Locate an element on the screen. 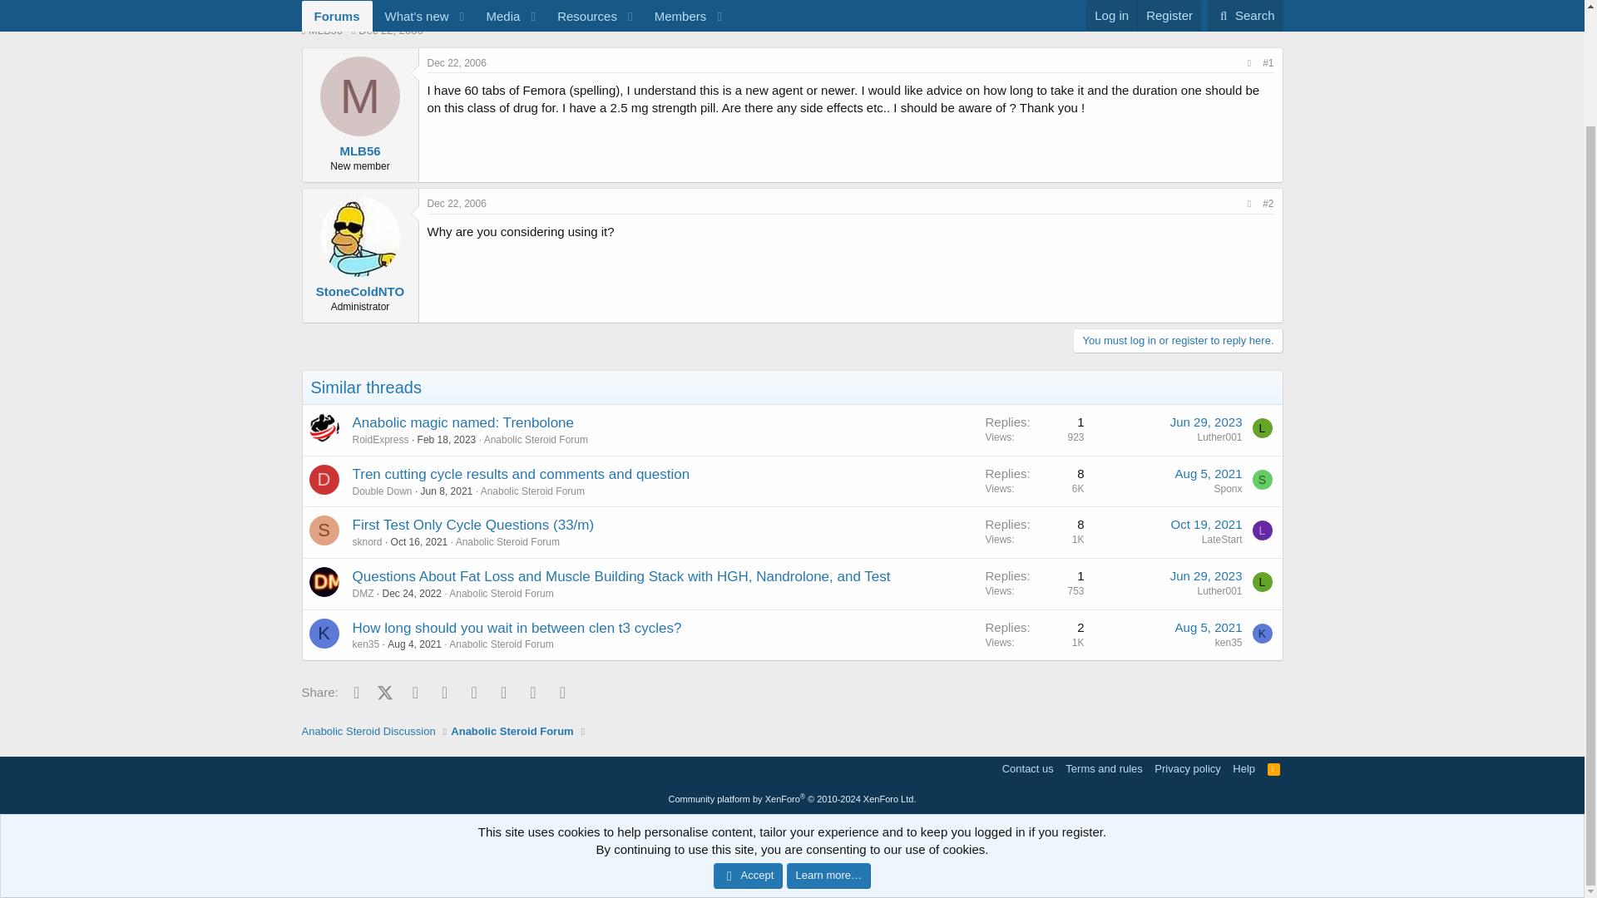 Image resolution: width=1597 pixels, height=898 pixels. Oct 19, 2021 at 7:44 PM is located at coordinates (1206, 524).